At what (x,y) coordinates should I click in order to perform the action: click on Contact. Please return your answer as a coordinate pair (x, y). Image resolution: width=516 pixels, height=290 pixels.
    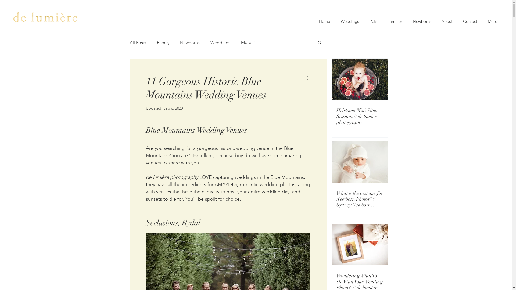
    Looking at the image, I should click on (470, 21).